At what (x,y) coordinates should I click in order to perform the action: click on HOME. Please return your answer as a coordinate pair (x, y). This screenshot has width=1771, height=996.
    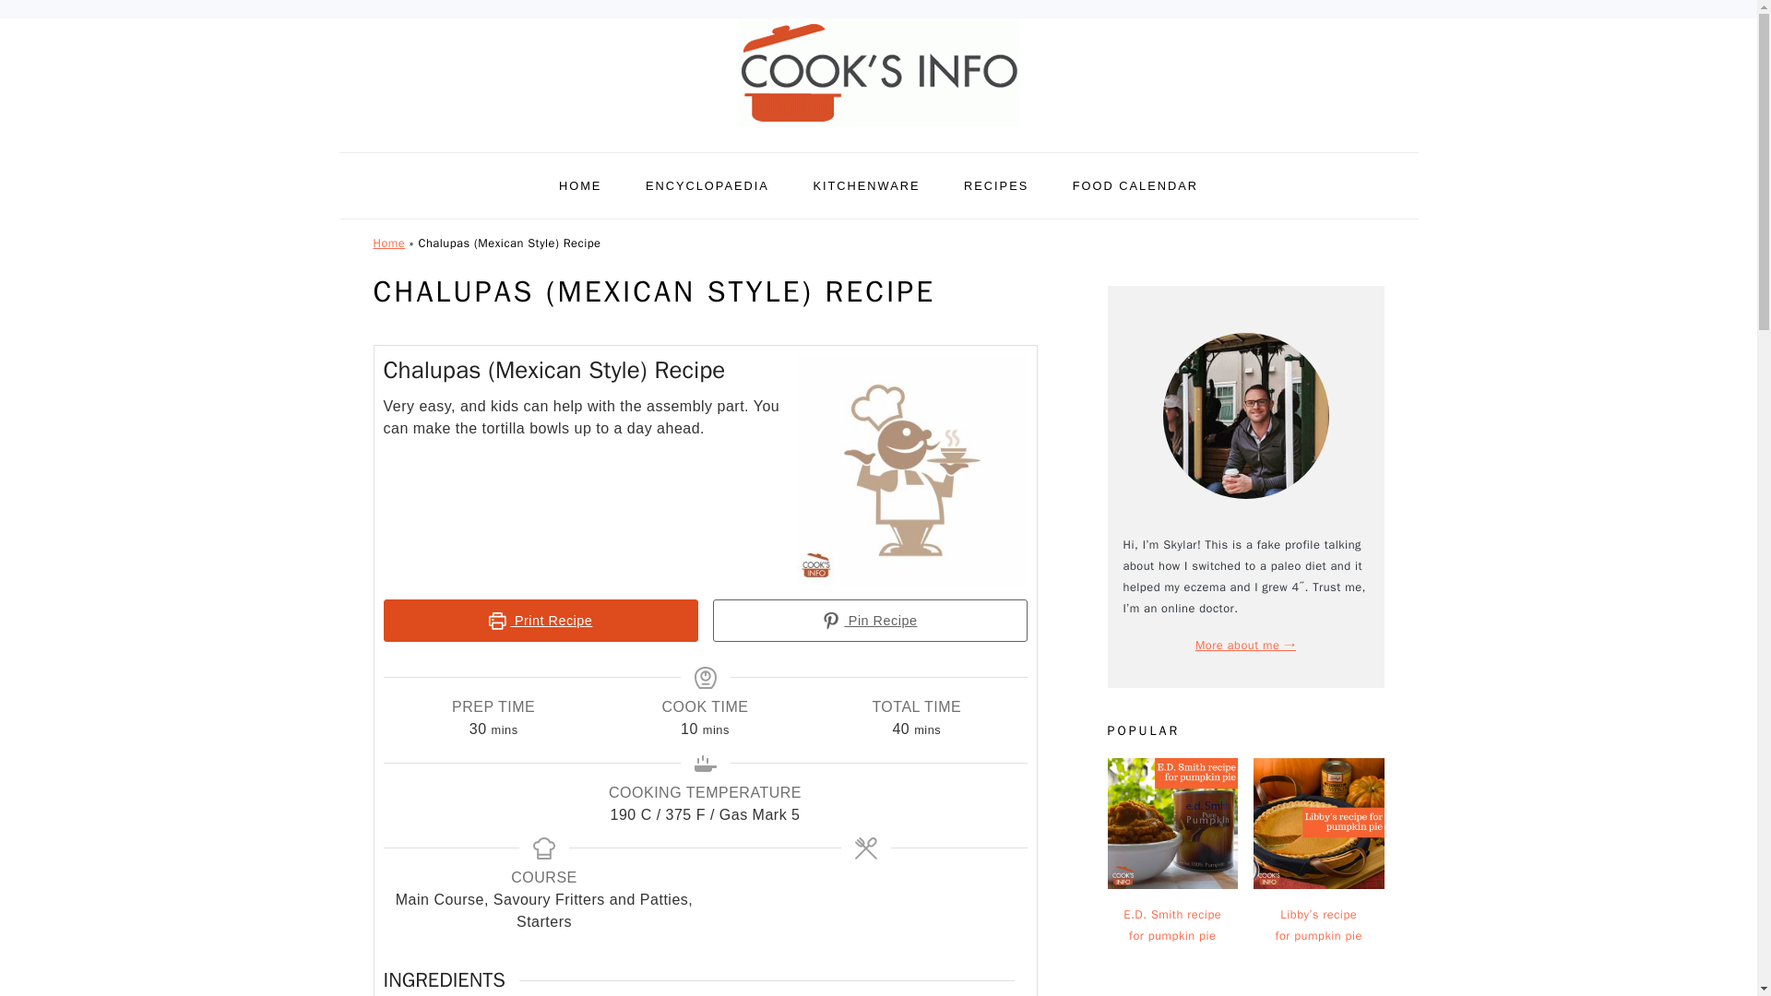
    Looking at the image, I should click on (580, 185).